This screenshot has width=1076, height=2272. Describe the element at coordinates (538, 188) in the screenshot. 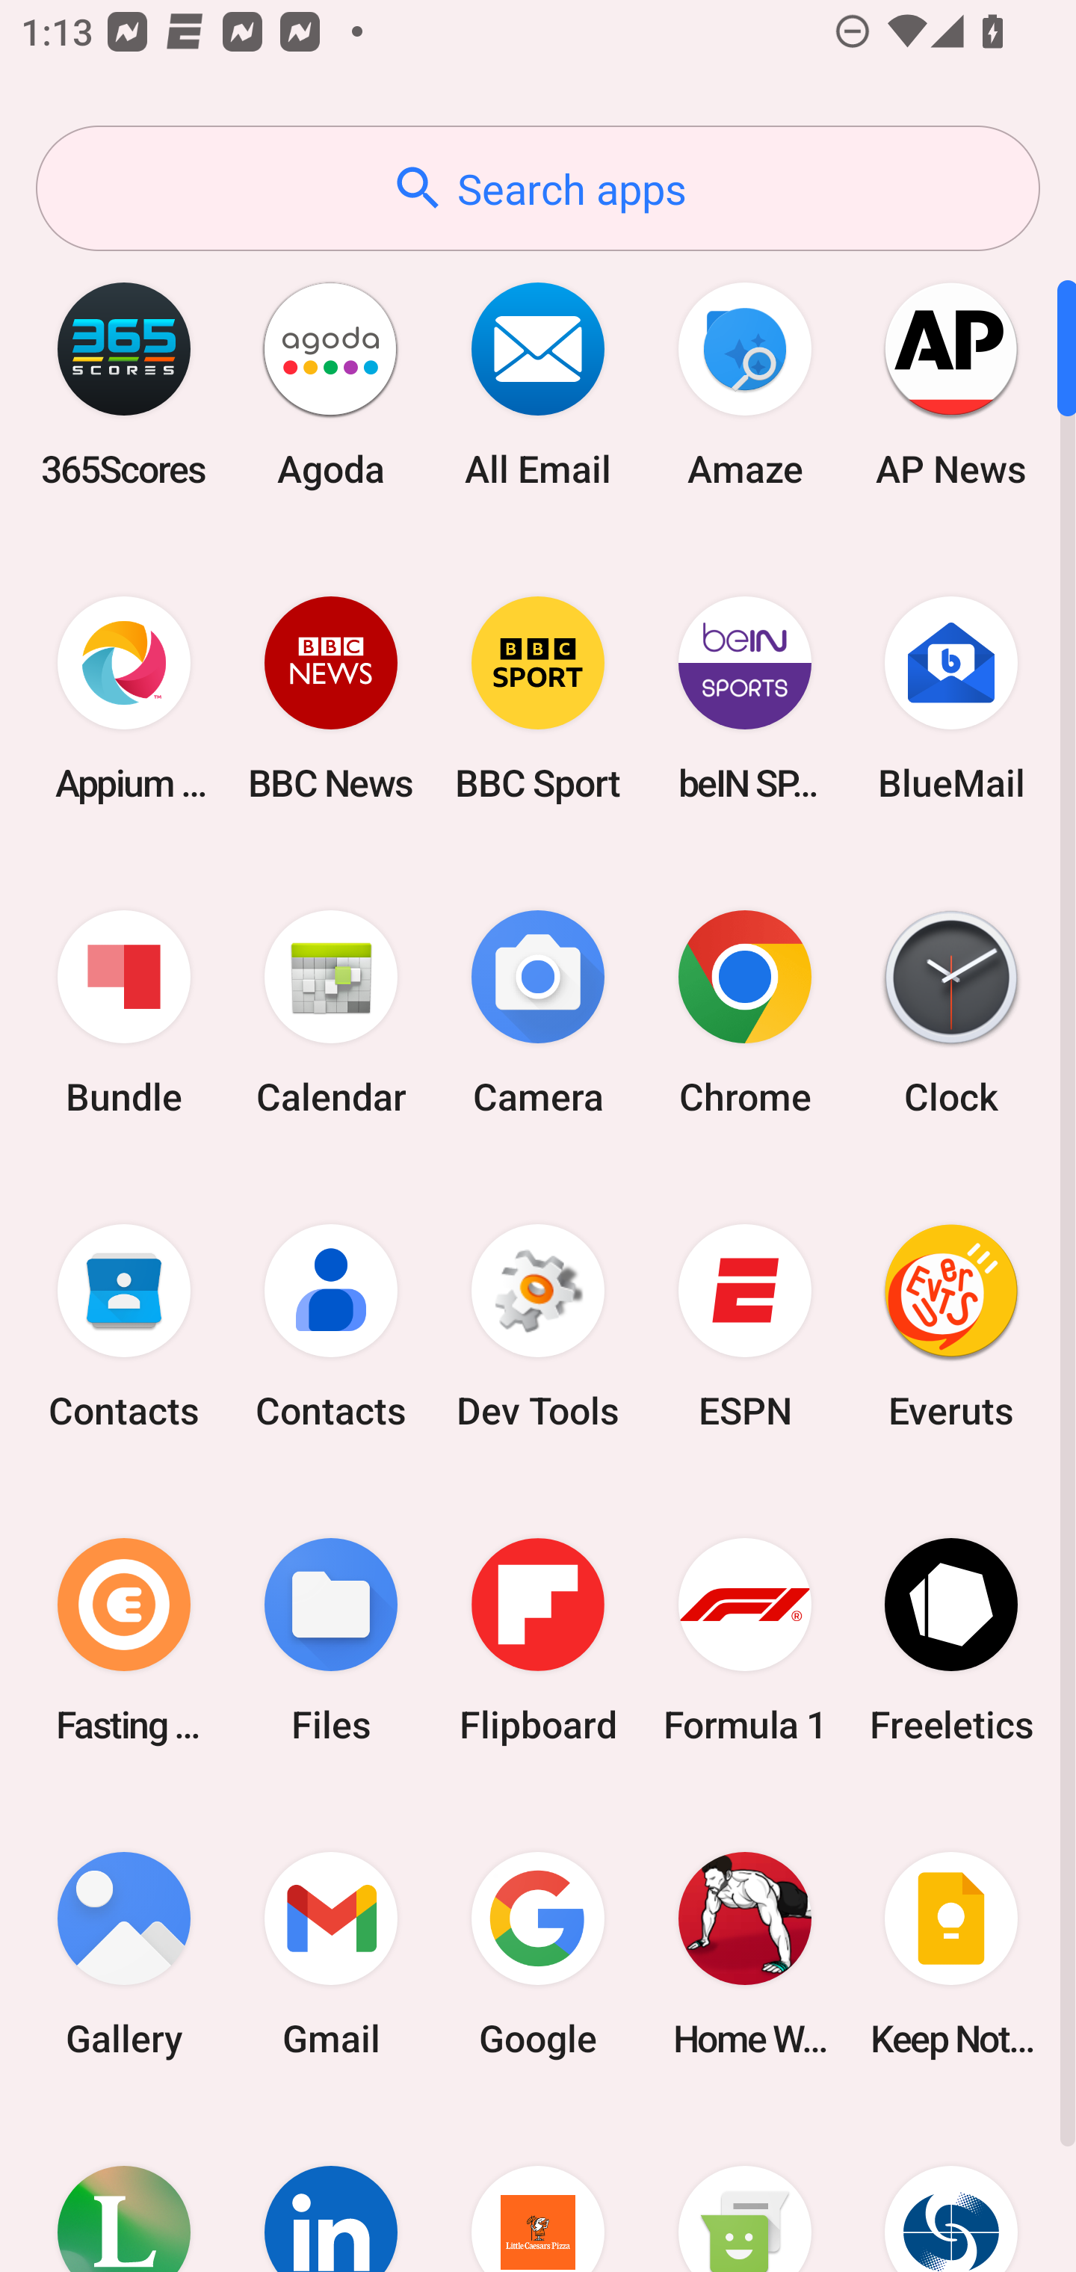

I see `  Search apps` at that location.